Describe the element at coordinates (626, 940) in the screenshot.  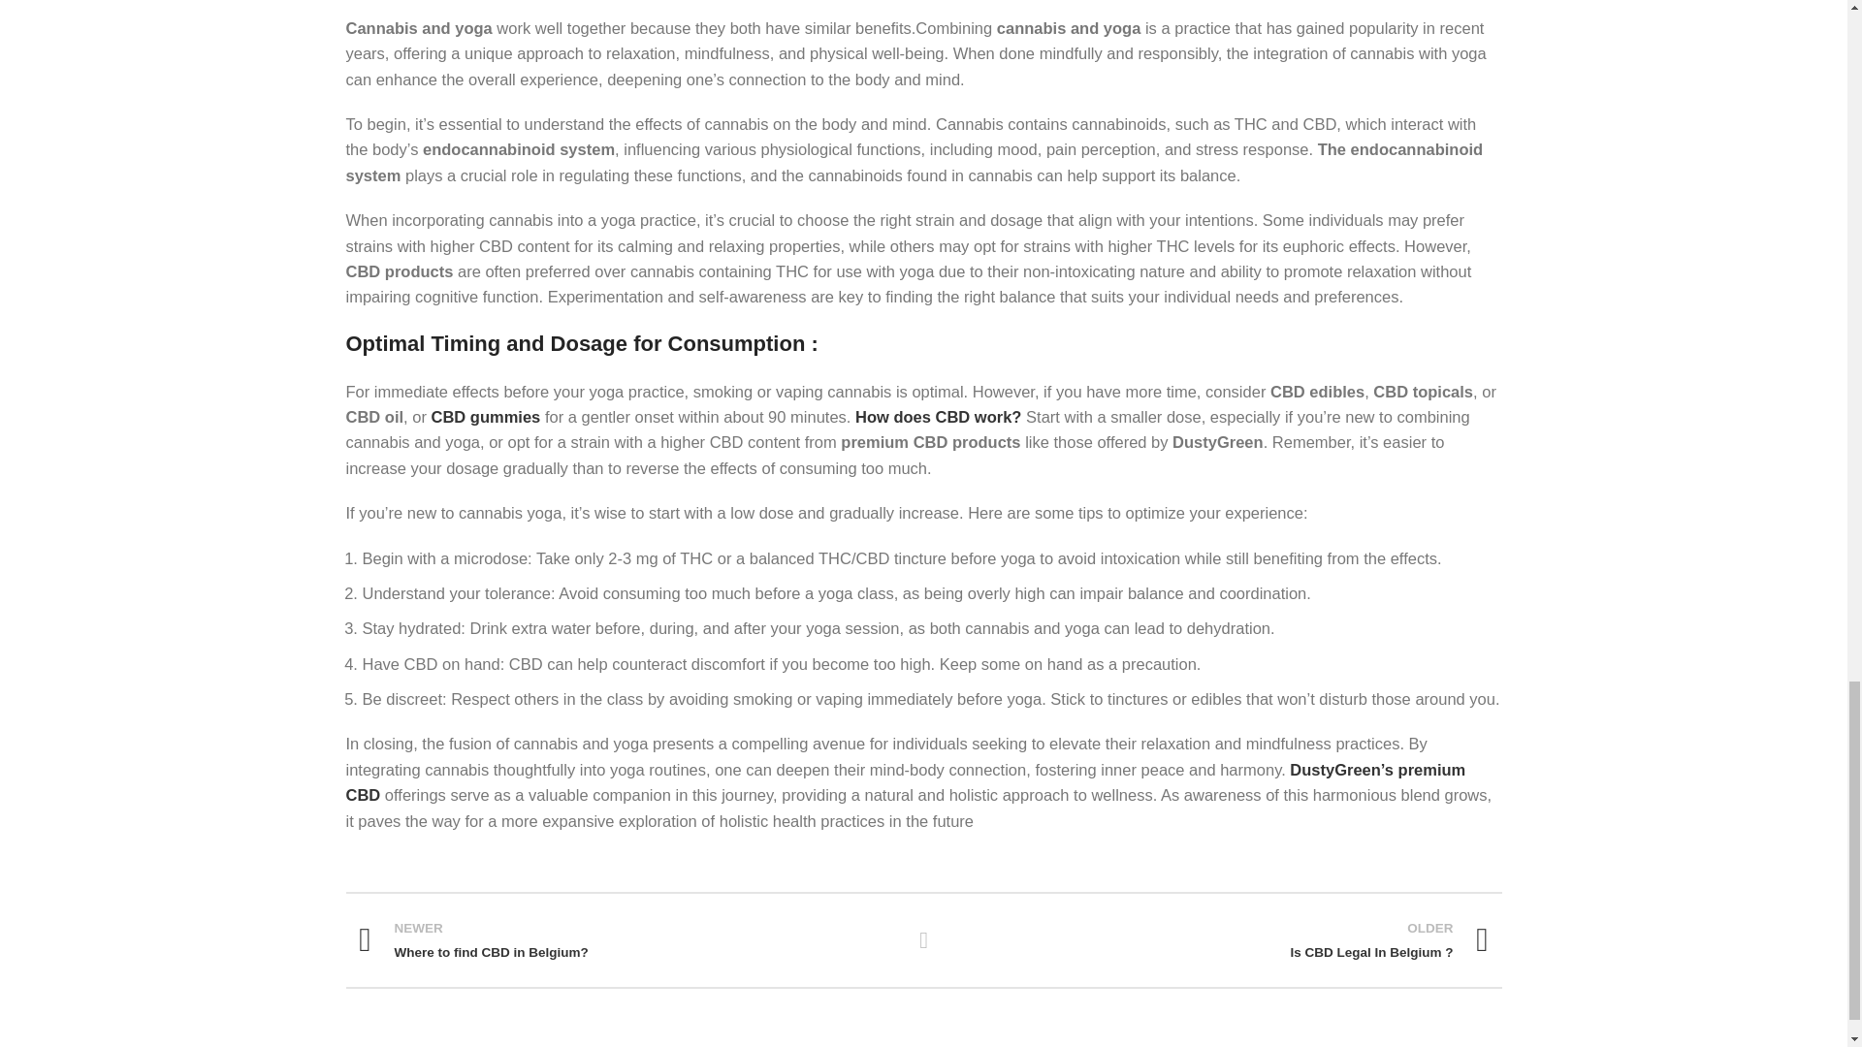
I see `Back to list` at that location.